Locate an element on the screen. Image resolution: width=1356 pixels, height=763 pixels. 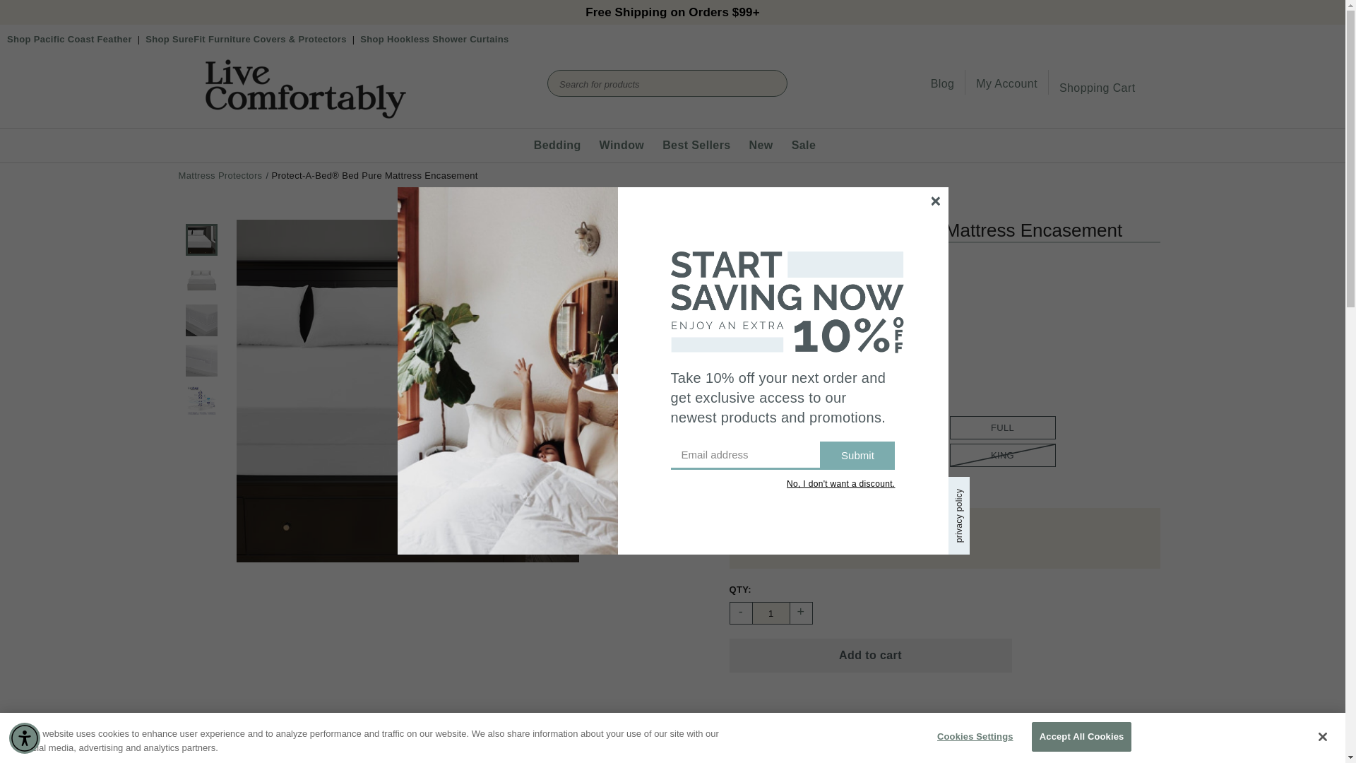
Search is located at coordinates (761, 78).